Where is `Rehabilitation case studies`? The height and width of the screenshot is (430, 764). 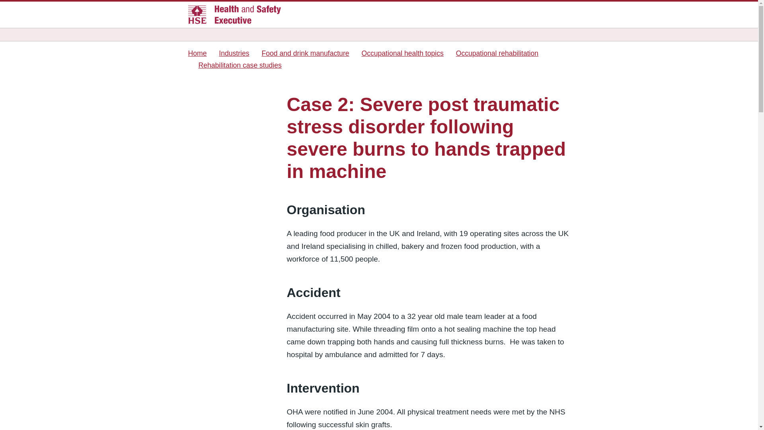
Rehabilitation case studies is located at coordinates (240, 65).